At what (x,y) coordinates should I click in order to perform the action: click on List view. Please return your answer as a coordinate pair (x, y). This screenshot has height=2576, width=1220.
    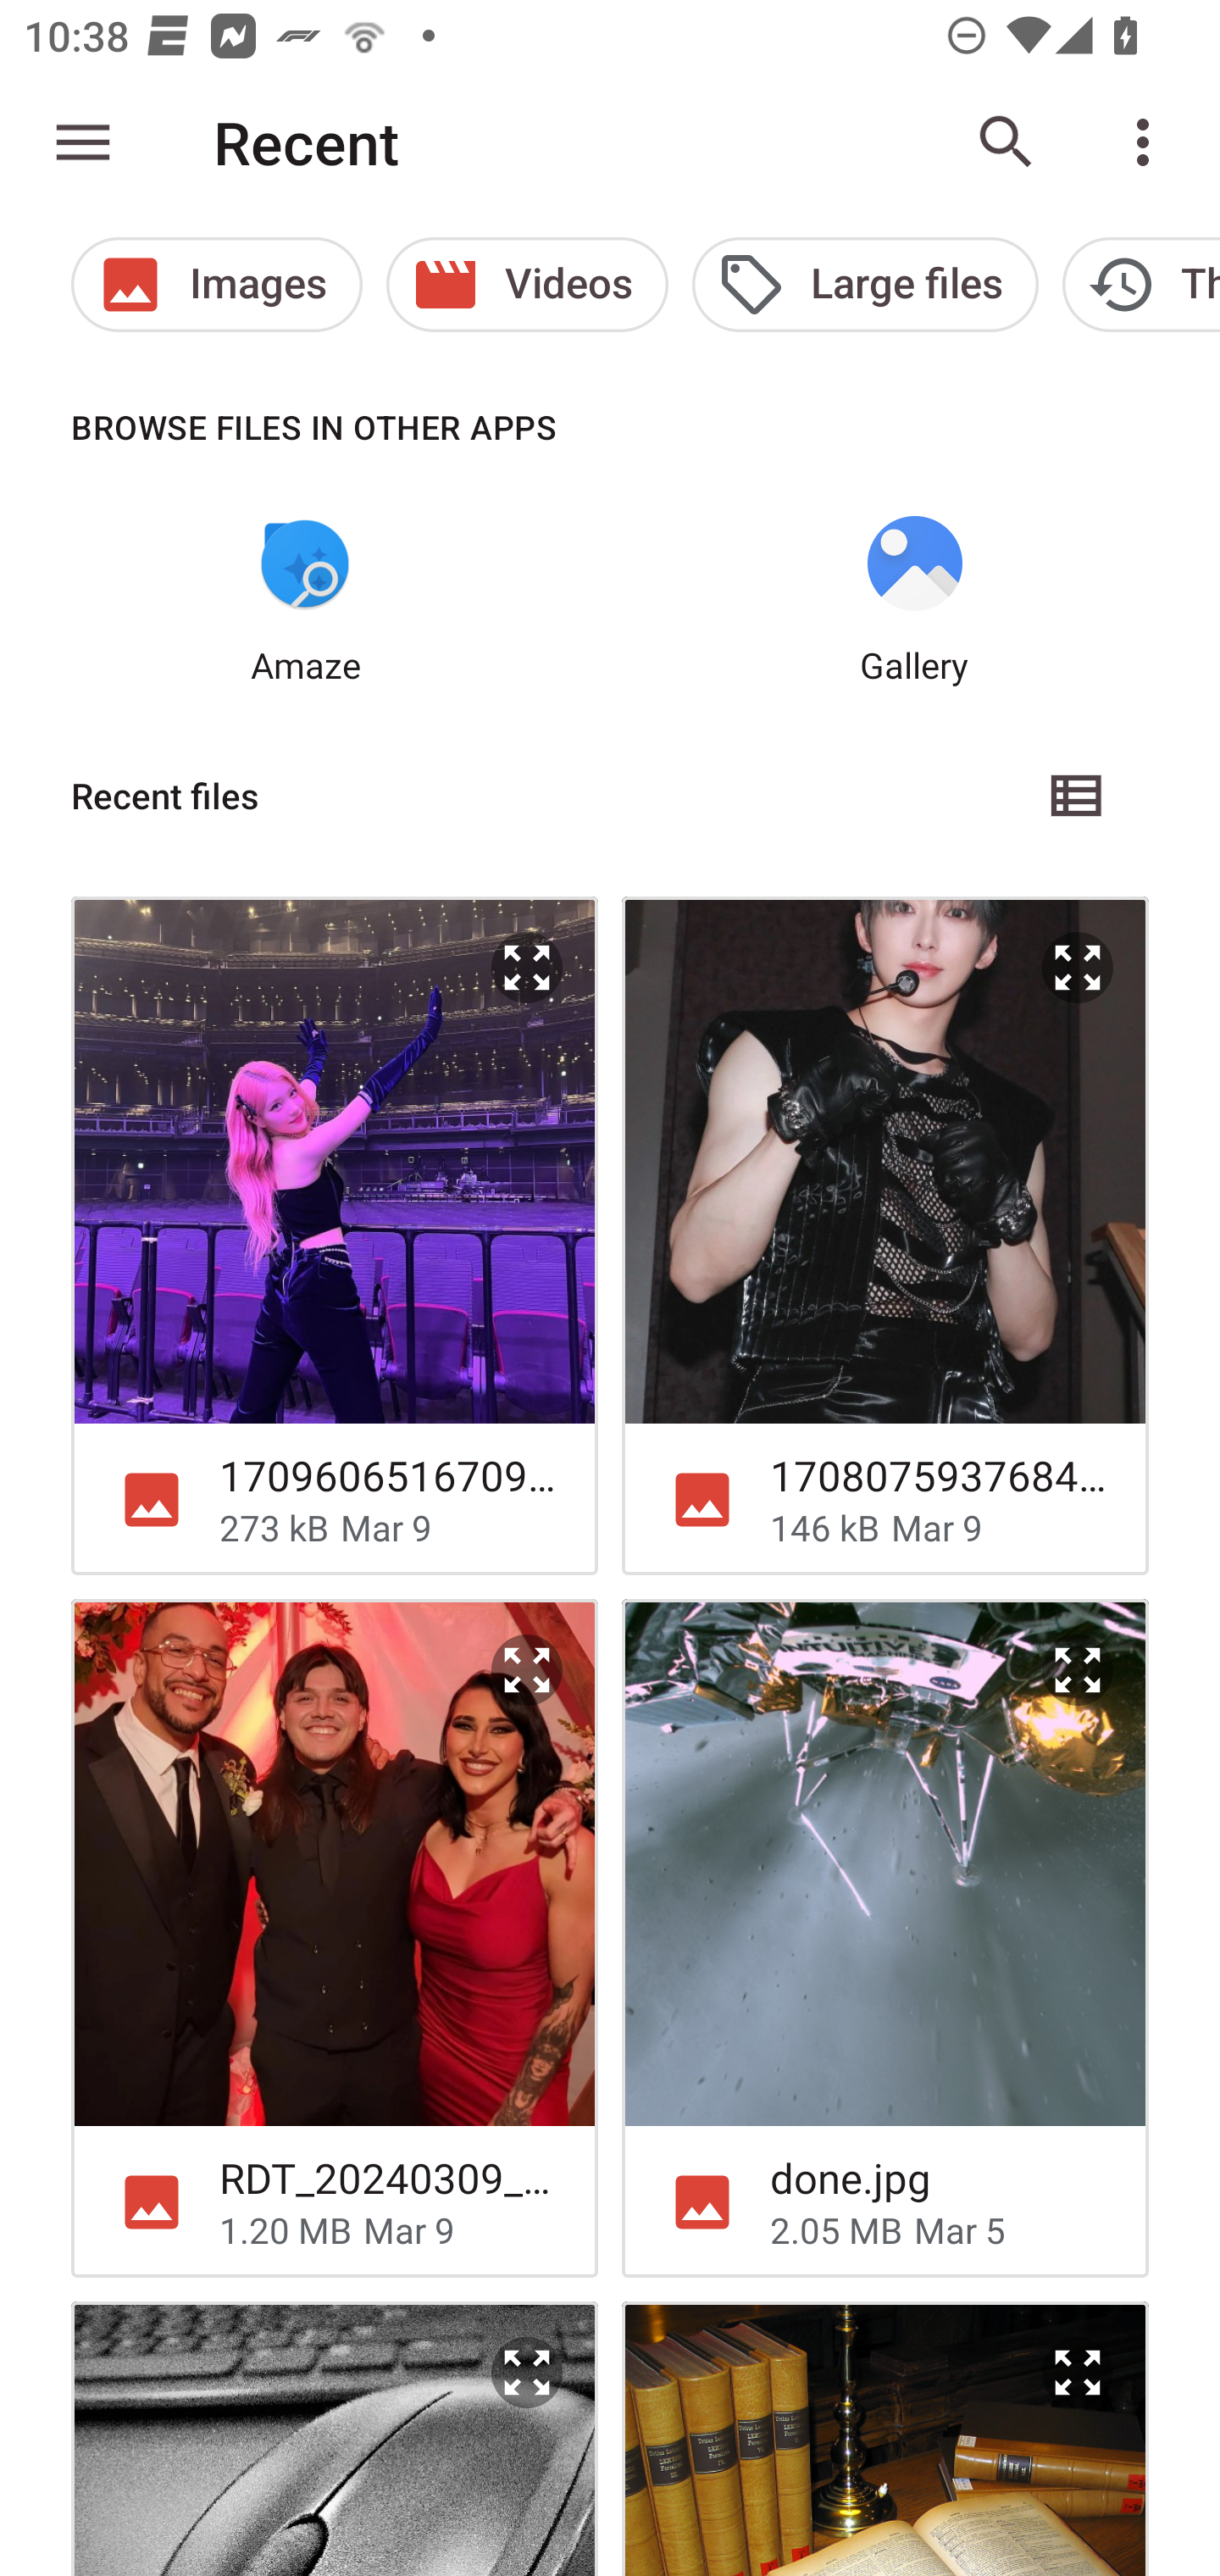
    Looking at the image, I should click on (1078, 796).